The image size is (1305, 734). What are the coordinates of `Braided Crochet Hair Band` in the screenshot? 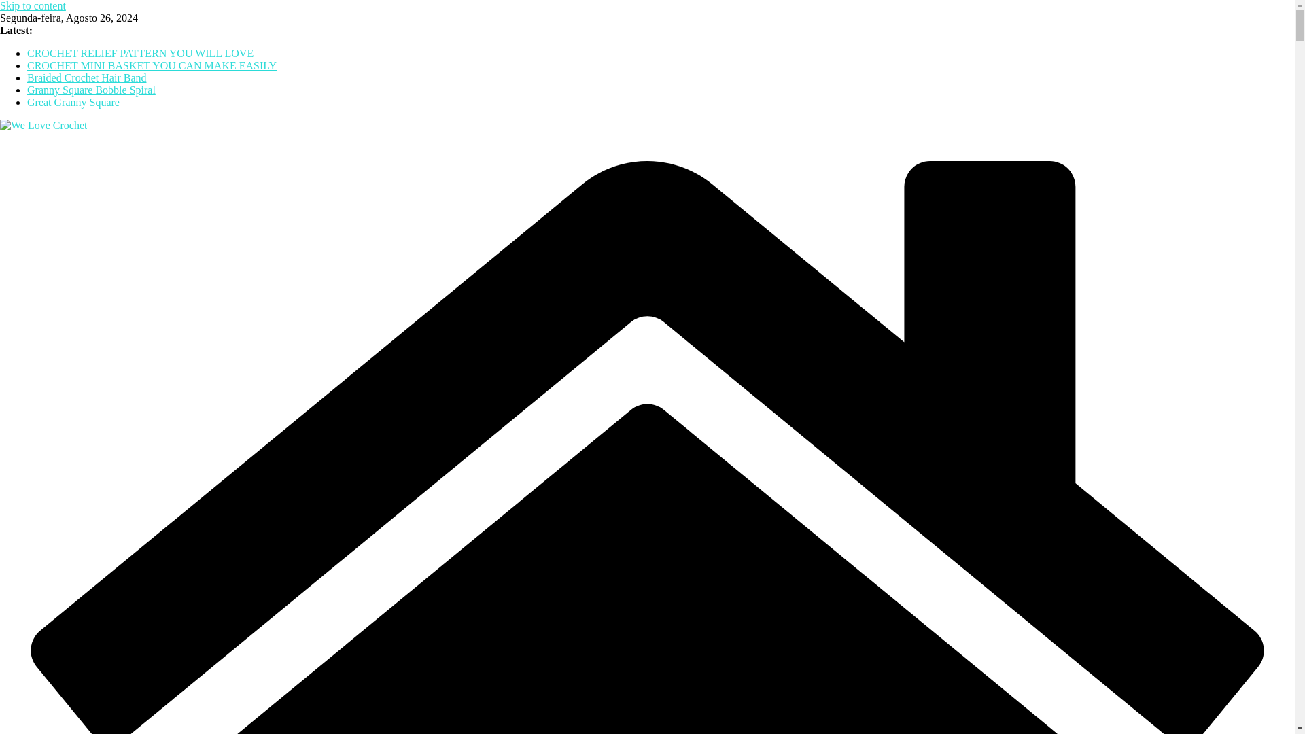 It's located at (87, 77).